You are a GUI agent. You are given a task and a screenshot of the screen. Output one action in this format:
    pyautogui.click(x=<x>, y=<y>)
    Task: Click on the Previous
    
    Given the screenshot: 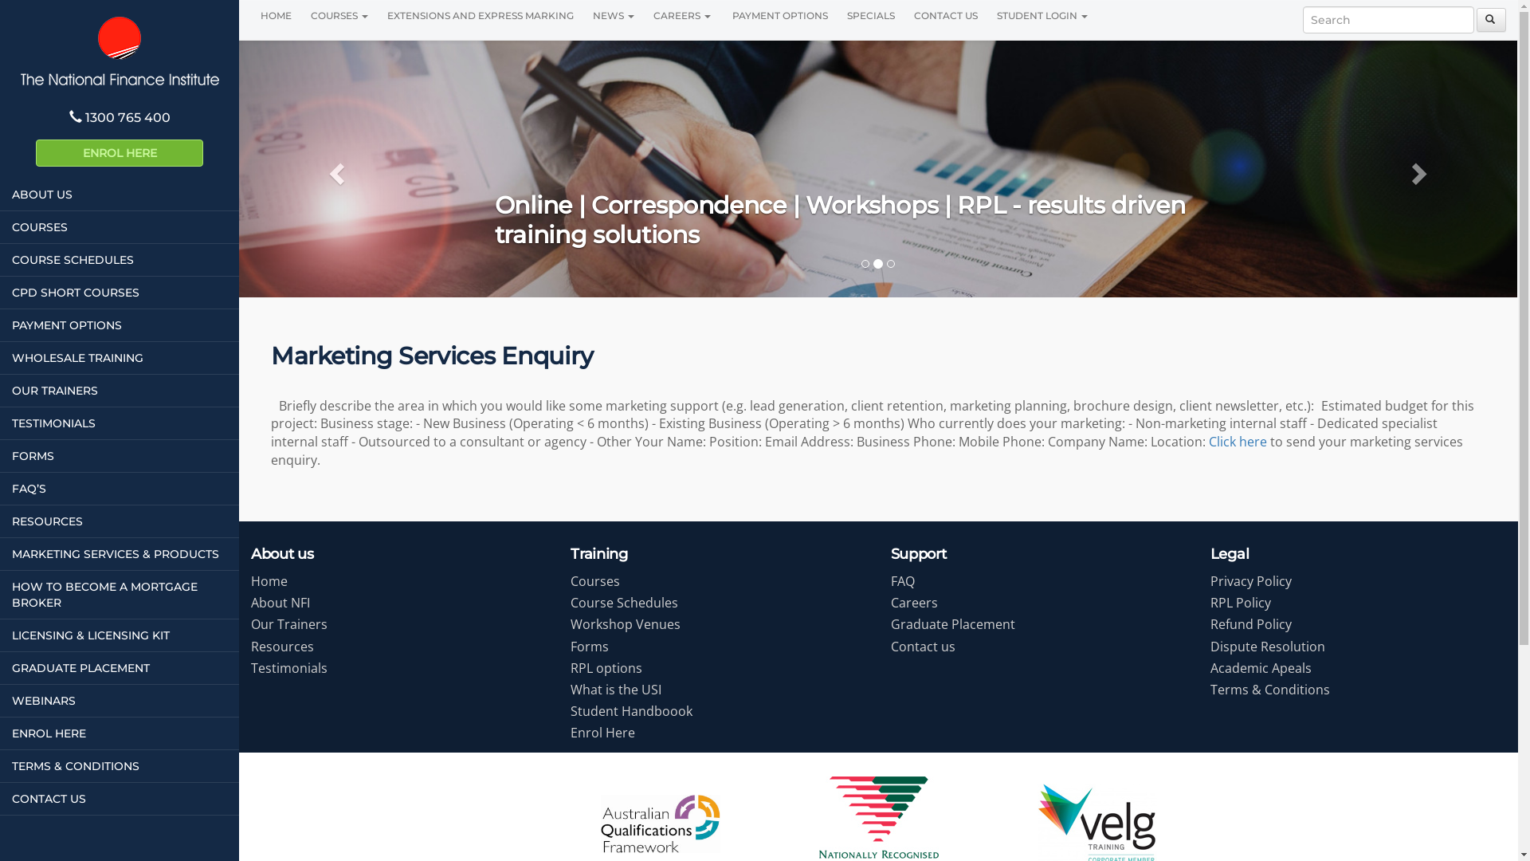 What is the action you would take?
    pyautogui.click(x=335, y=169)
    